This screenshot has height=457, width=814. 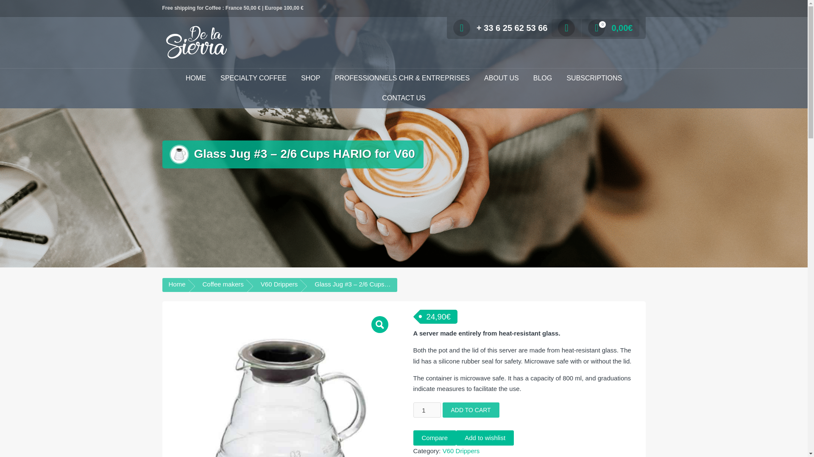 What do you see at coordinates (461, 451) in the screenshot?
I see `V60 Drippers` at bounding box center [461, 451].